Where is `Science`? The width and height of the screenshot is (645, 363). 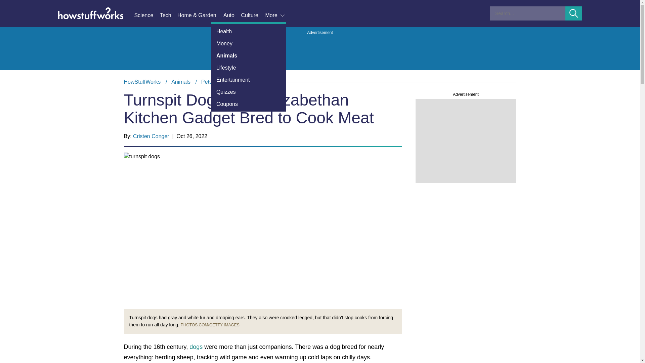 Science is located at coordinates (146, 15).